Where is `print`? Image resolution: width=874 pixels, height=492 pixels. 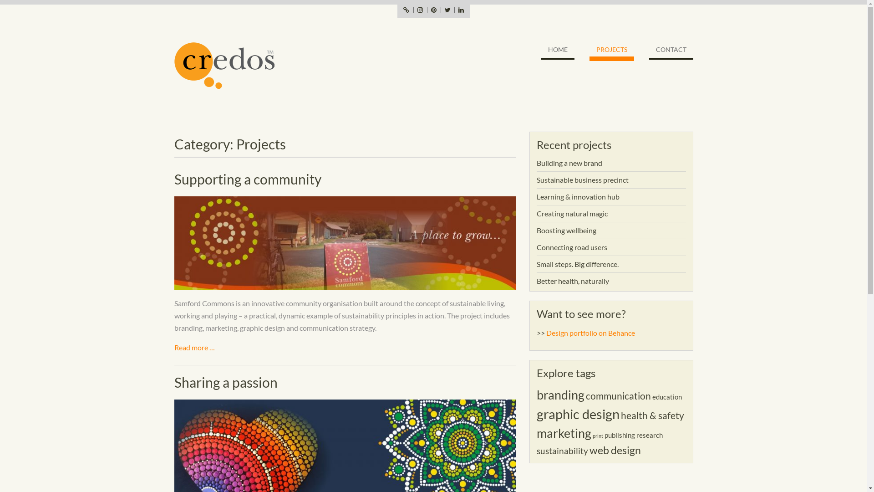 print is located at coordinates (598, 436).